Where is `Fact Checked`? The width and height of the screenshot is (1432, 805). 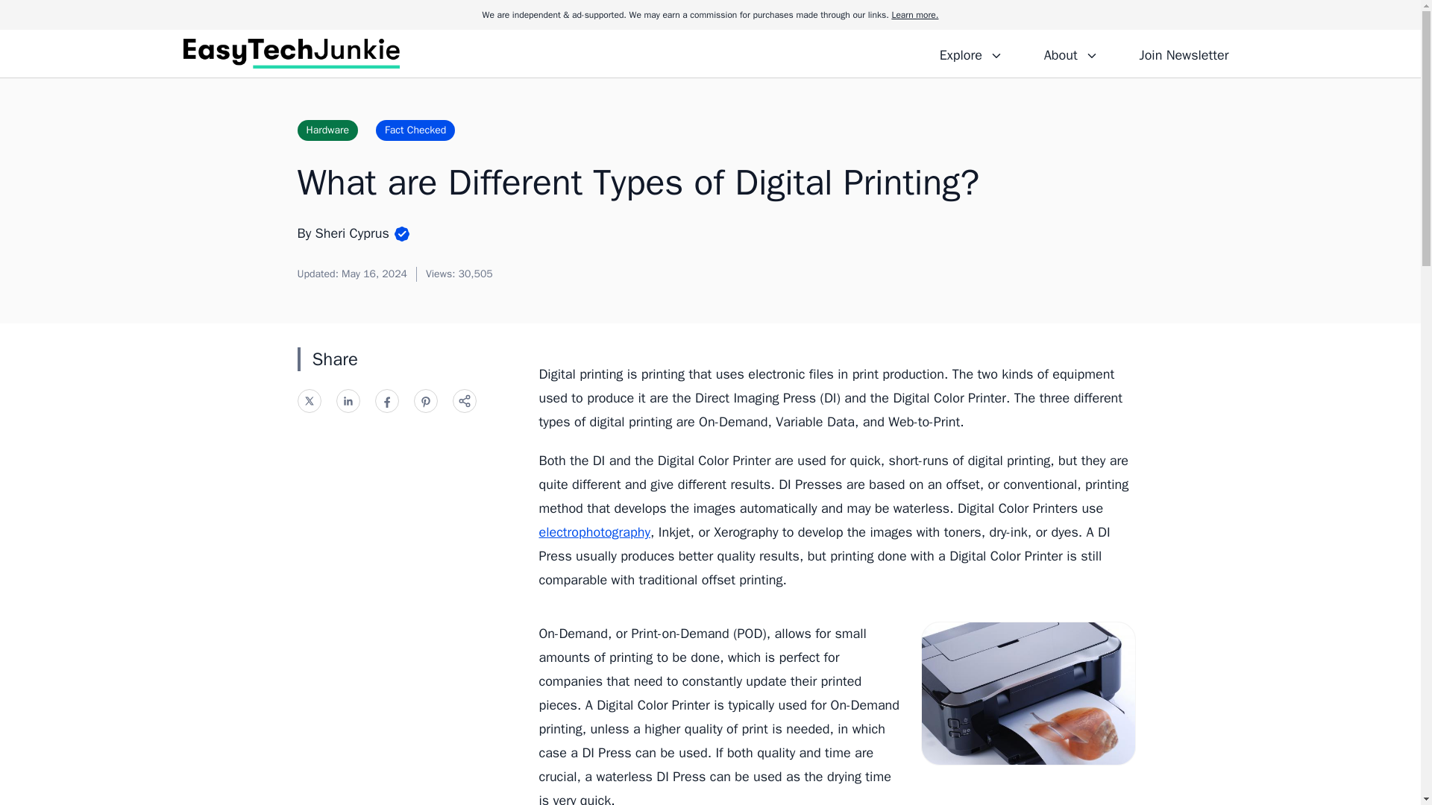
Fact Checked is located at coordinates (415, 130).